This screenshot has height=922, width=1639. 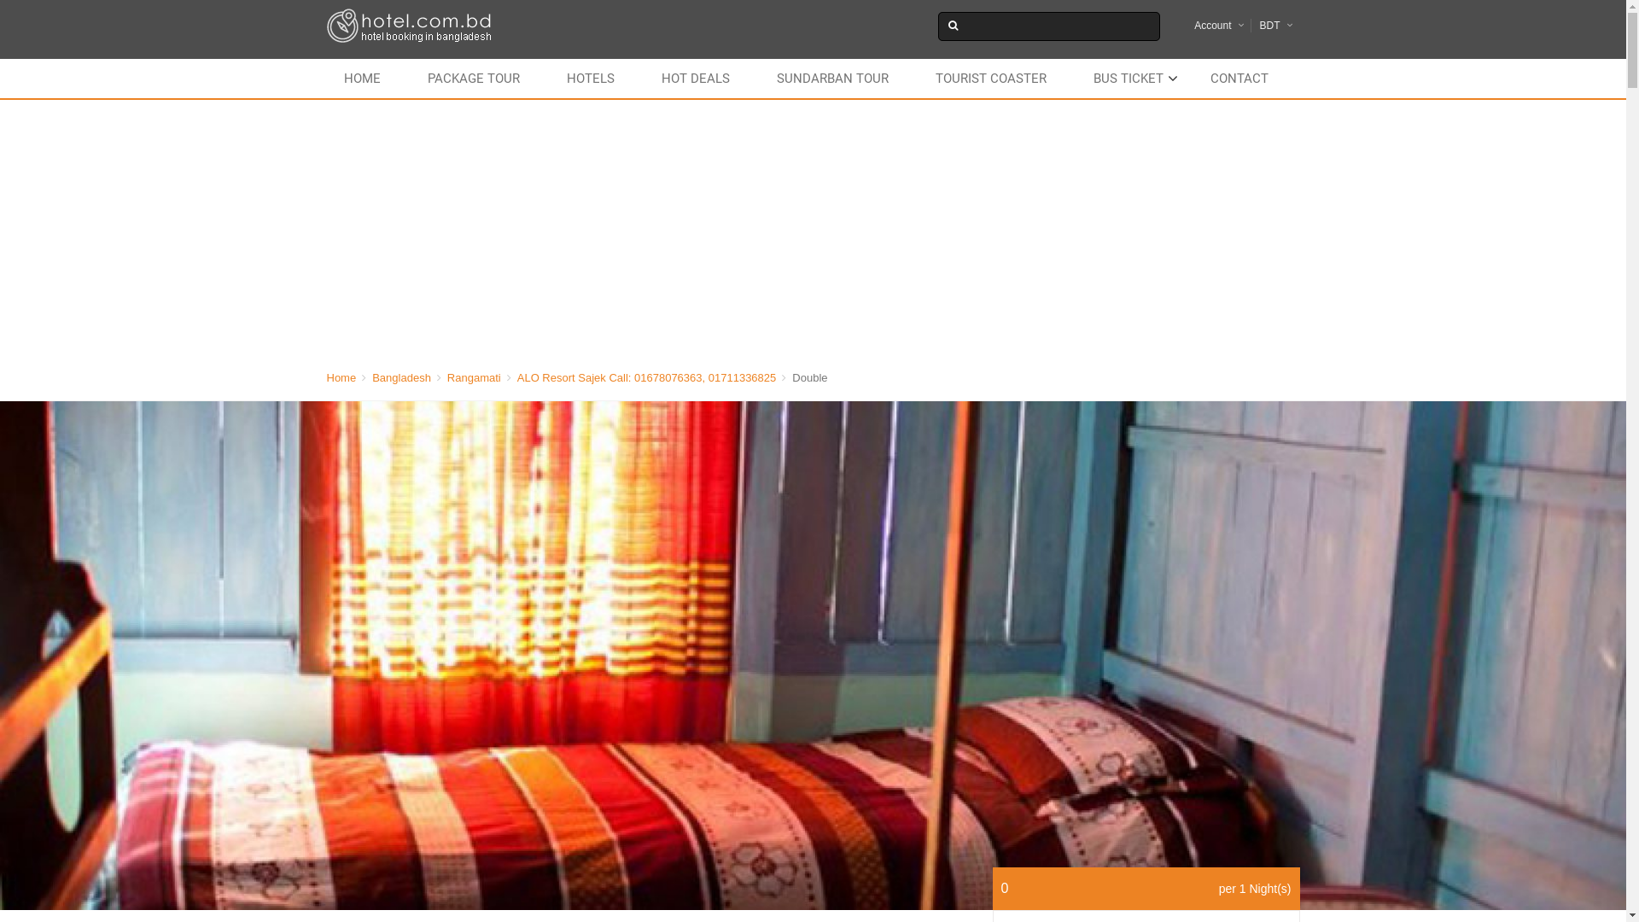 What do you see at coordinates (596, 79) in the screenshot?
I see `HOTELS` at bounding box center [596, 79].